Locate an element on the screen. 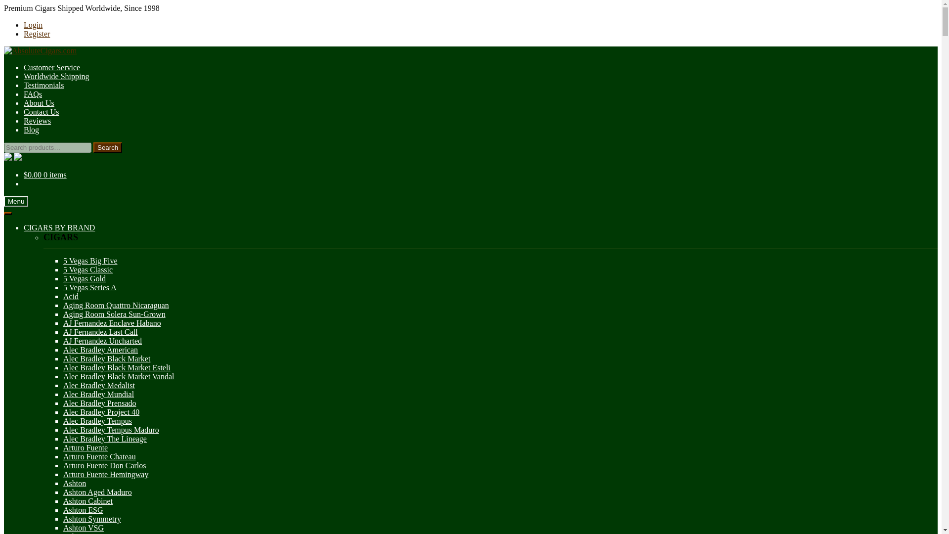 This screenshot has width=949, height=534. Blog is located at coordinates (31, 130).